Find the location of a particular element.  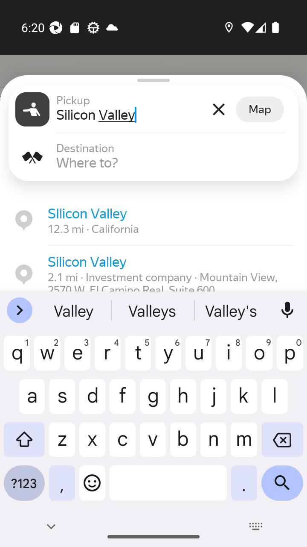

Clear text box is located at coordinates (218, 109).